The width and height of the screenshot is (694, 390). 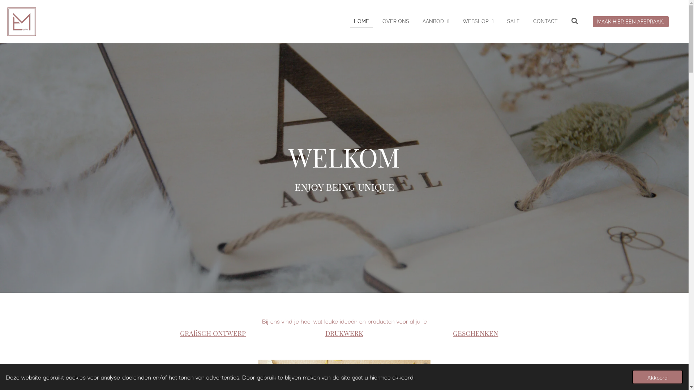 I want to click on Zoeken, so click(x=575, y=22).